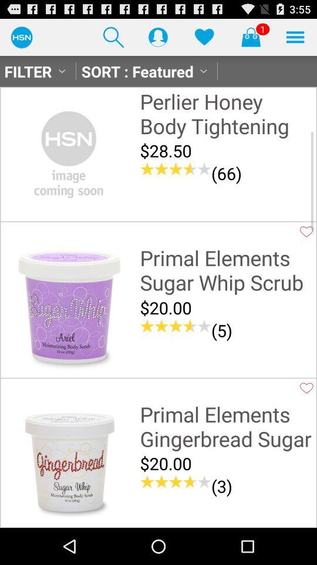  What do you see at coordinates (176, 169) in the screenshot?
I see `launch icon to the left of the (66) icon` at bounding box center [176, 169].